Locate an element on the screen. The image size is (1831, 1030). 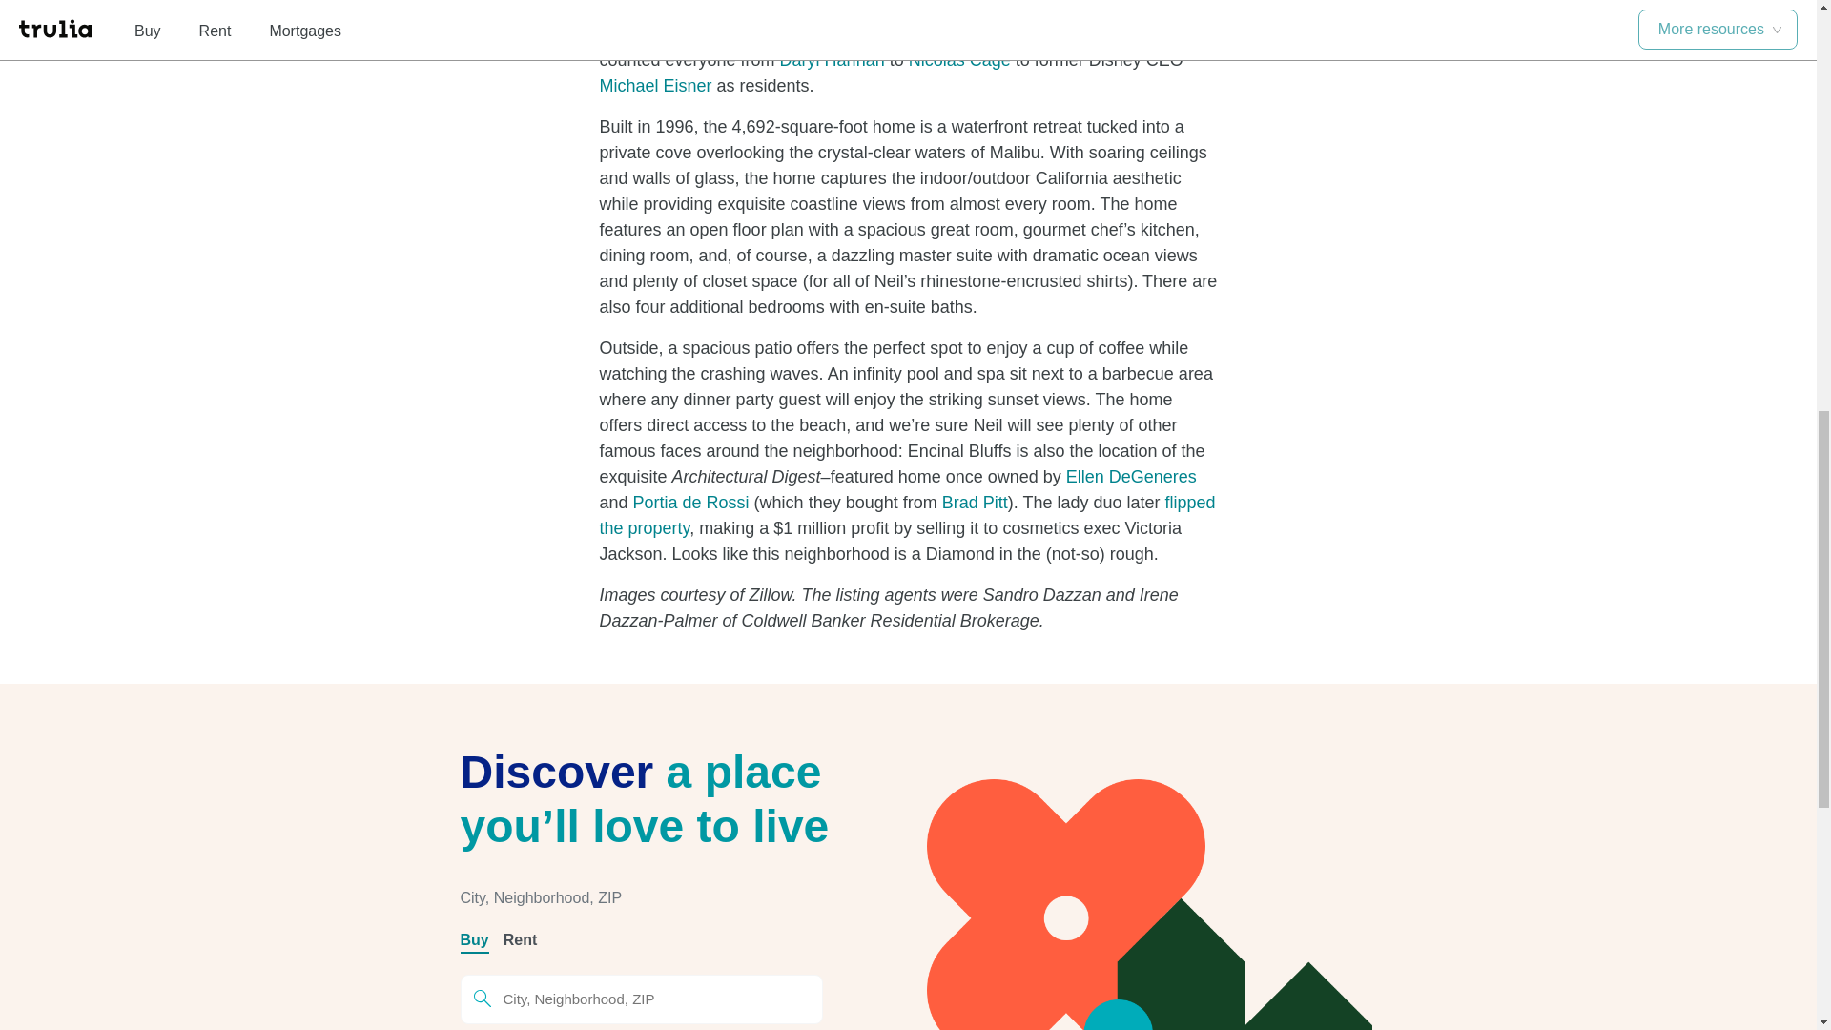
Portia de Rossi is located at coordinates (690, 502).